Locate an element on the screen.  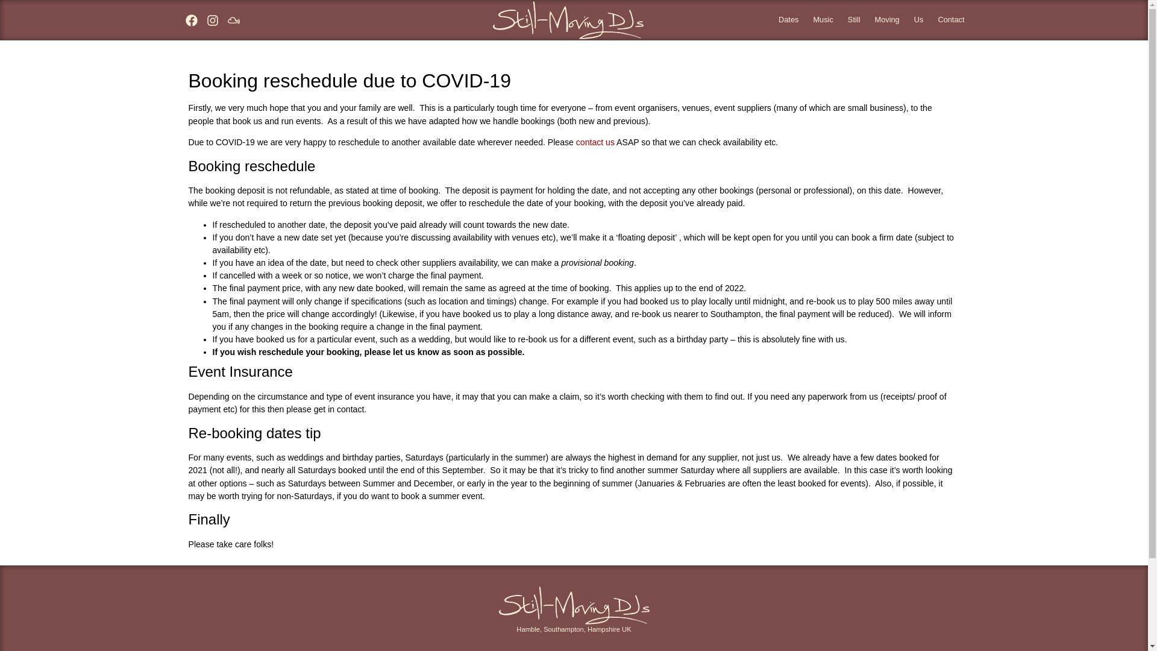
contact us is located at coordinates (595, 142).